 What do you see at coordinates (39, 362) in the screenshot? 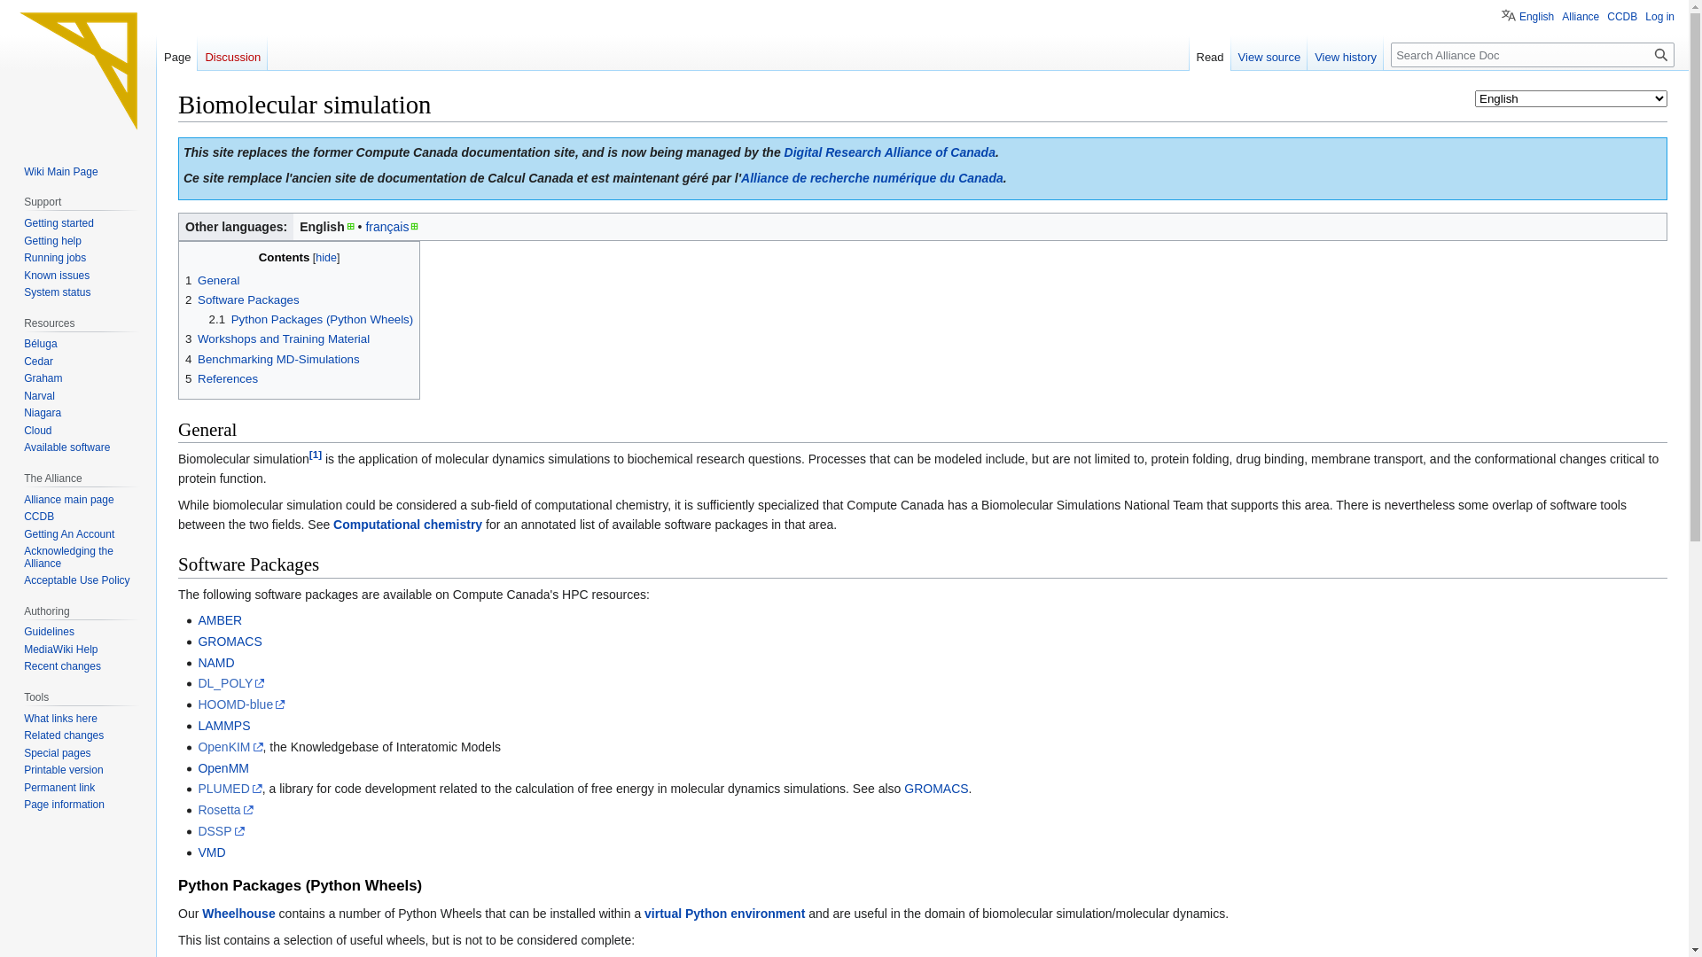
I see `Cedar` at bounding box center [39, 362].